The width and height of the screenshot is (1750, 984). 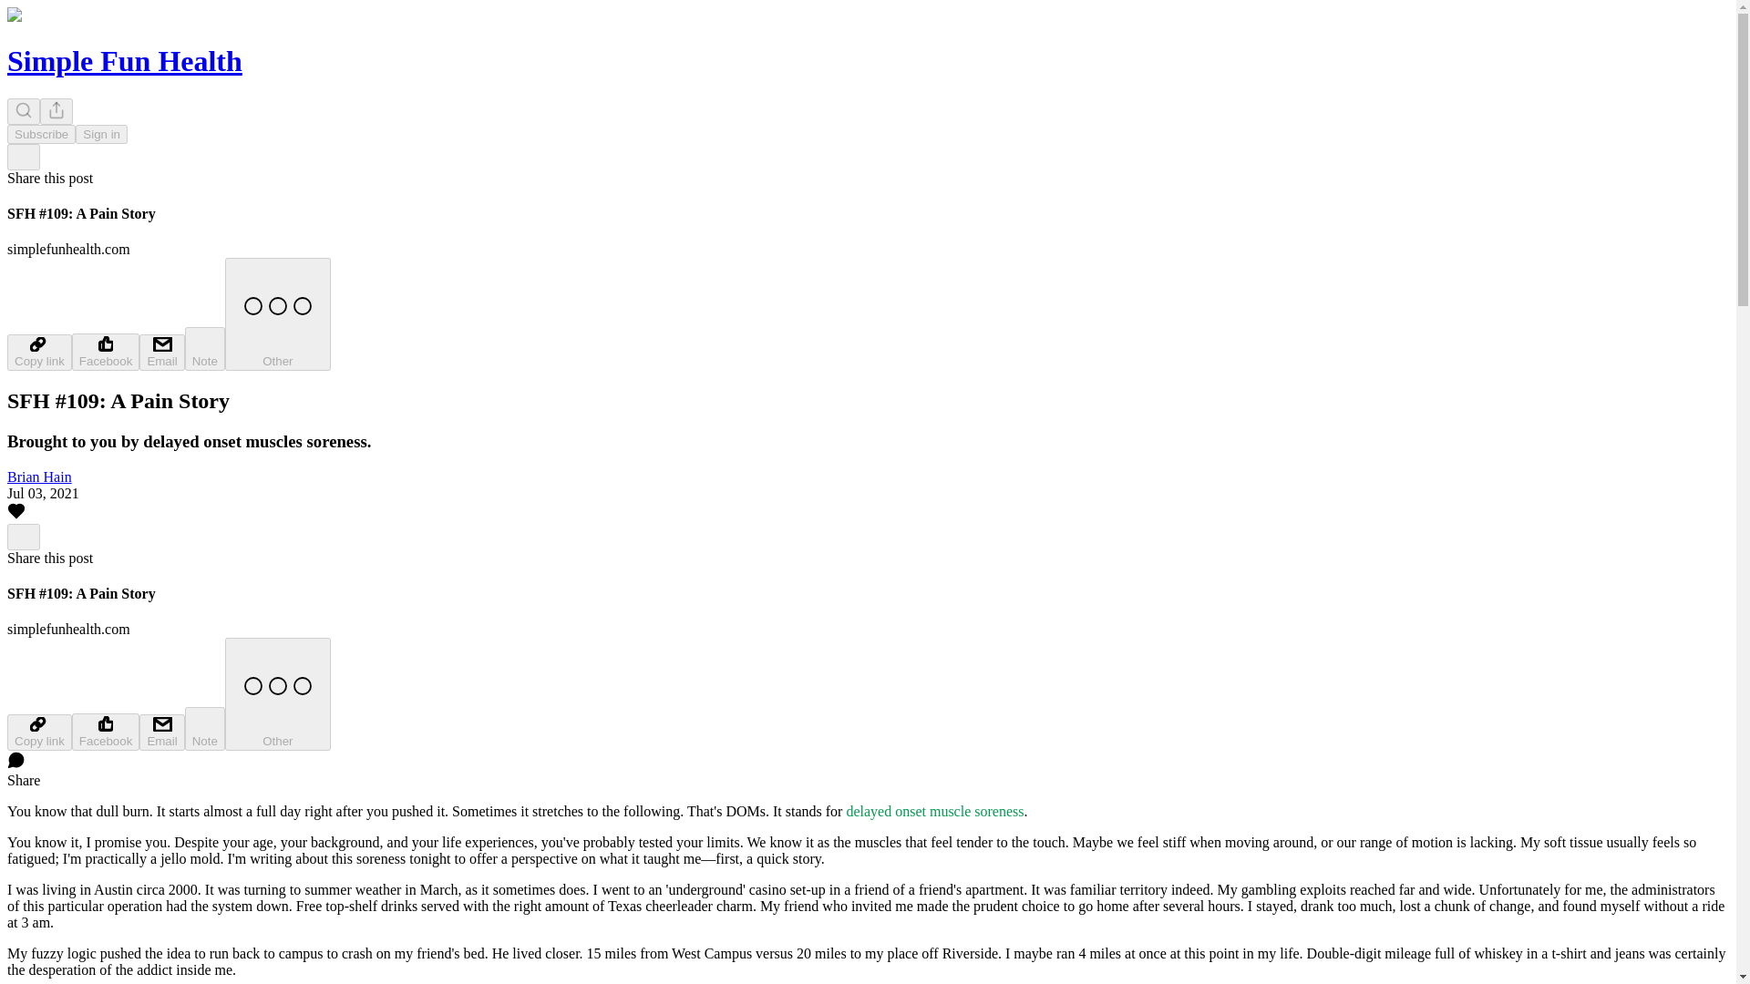 What do you see at coordinates (205, 348) in the screenshot?
I see `Note` at bounding box center [205, 348].